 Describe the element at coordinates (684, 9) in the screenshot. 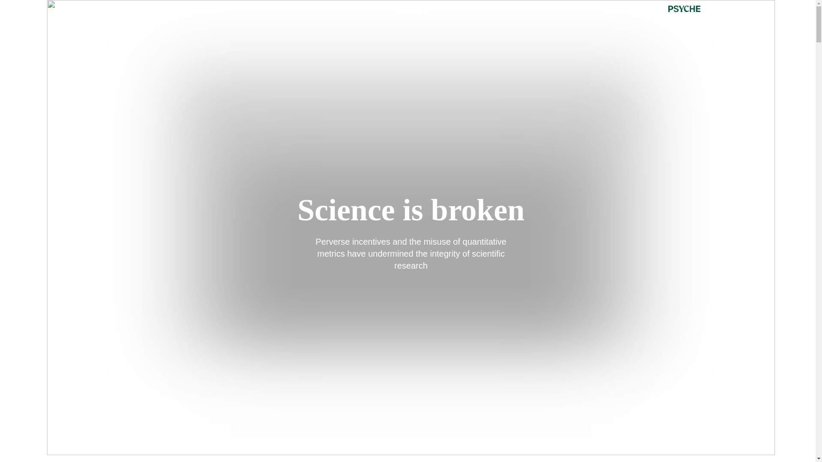

I see `Psyche` at that location.